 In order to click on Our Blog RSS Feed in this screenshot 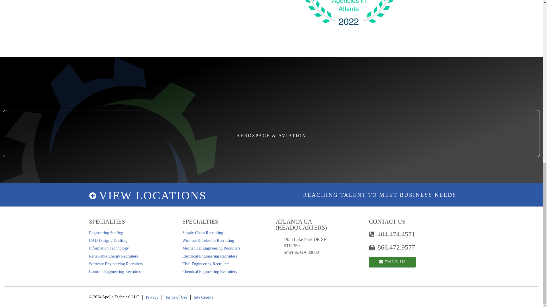, I will do `click(421, 295)`.